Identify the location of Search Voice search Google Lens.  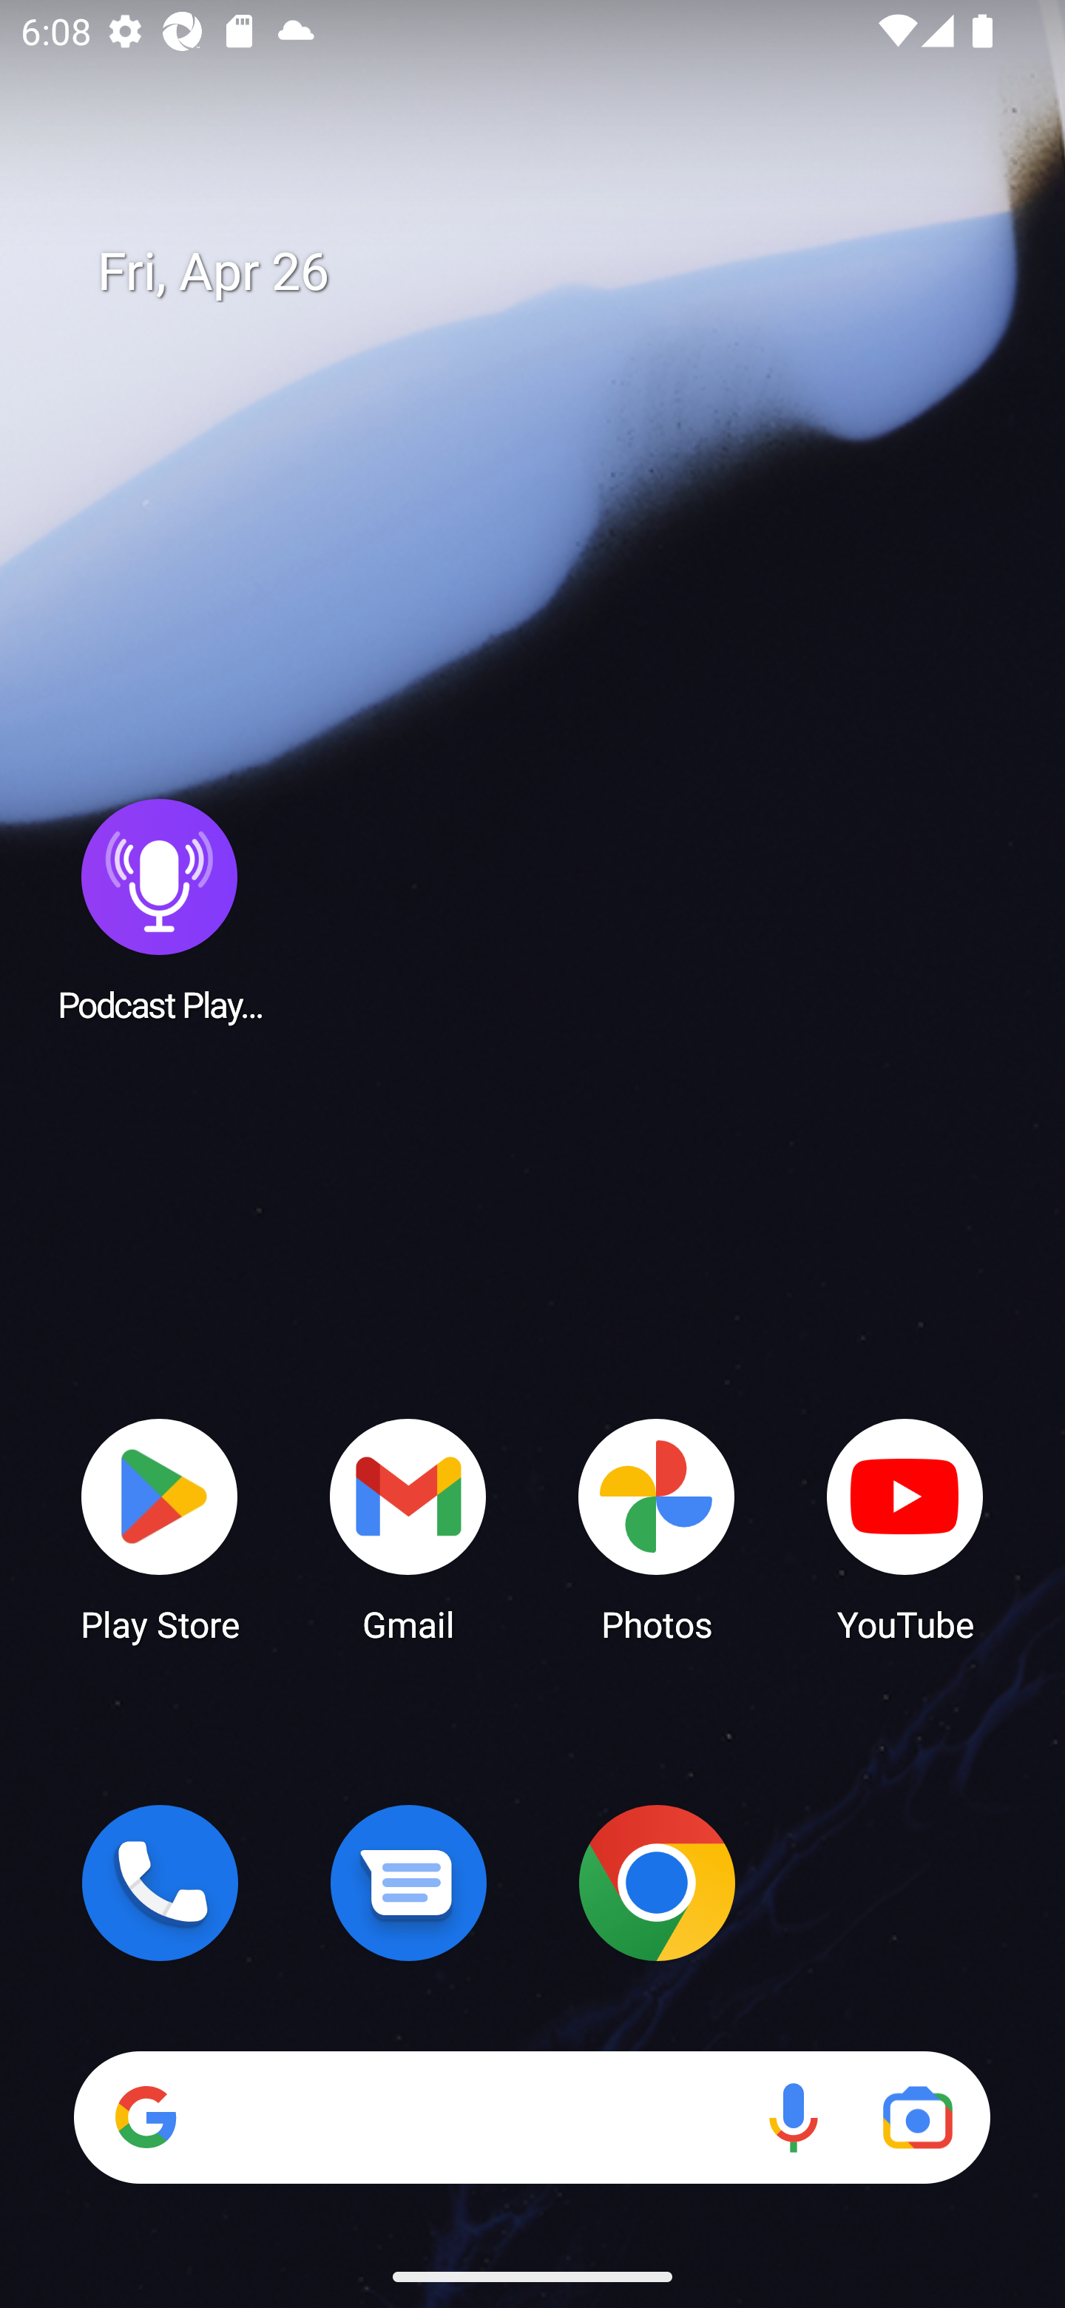
(532, 2117).